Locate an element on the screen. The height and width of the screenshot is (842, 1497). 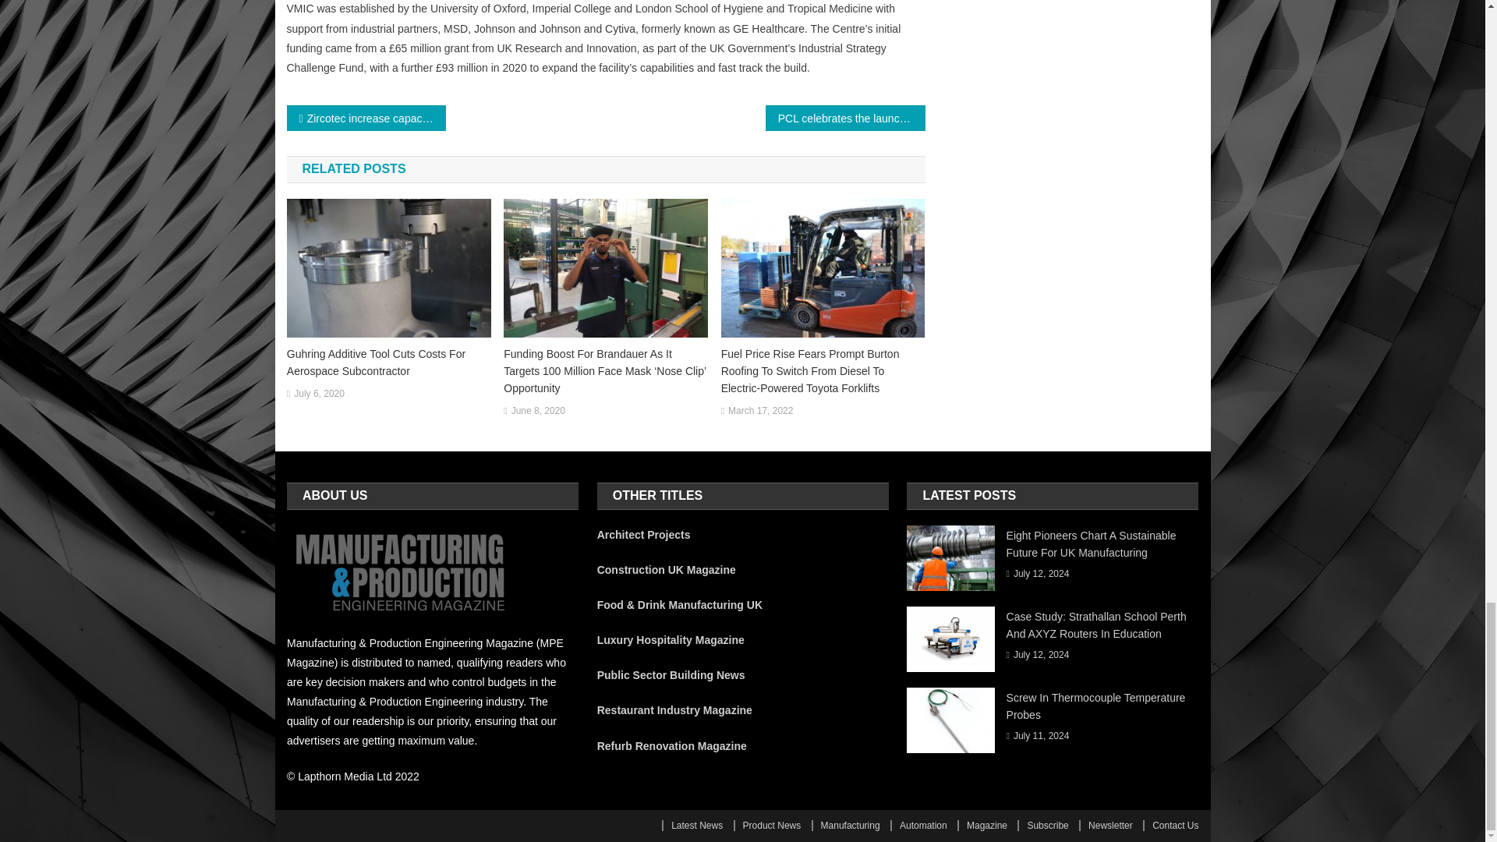
July 6, 2020 is located at coordinates (318, 394).